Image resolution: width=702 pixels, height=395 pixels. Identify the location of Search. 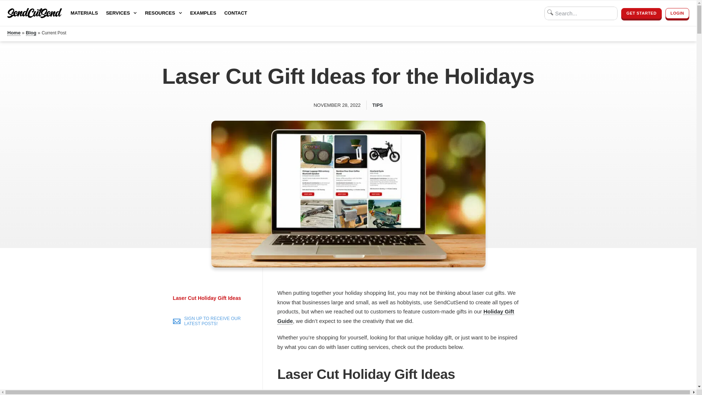
(581, 13).